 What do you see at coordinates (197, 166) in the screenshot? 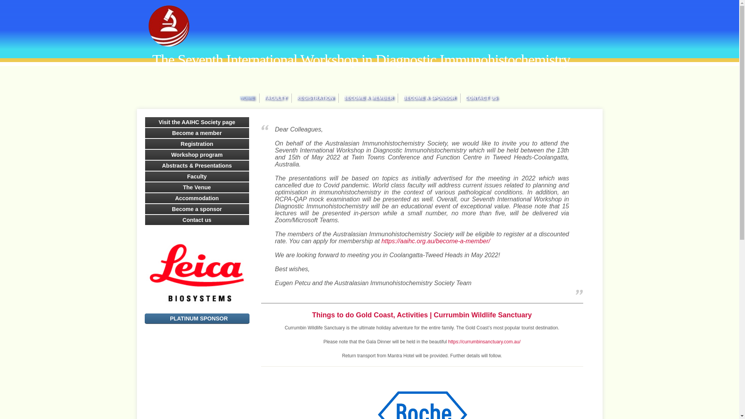
I see `Abstracts & Presentations` at bounding box center [197, 166].